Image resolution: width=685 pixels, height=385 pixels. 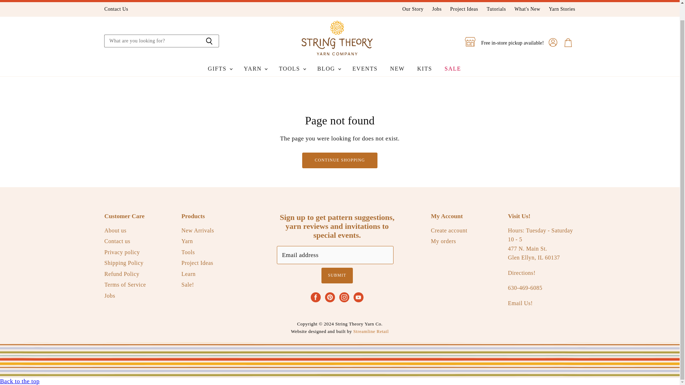 What do you see at coordinates (116, 9) in the screenshot?
I see `Contact Us` at bounding box center [116, 9].